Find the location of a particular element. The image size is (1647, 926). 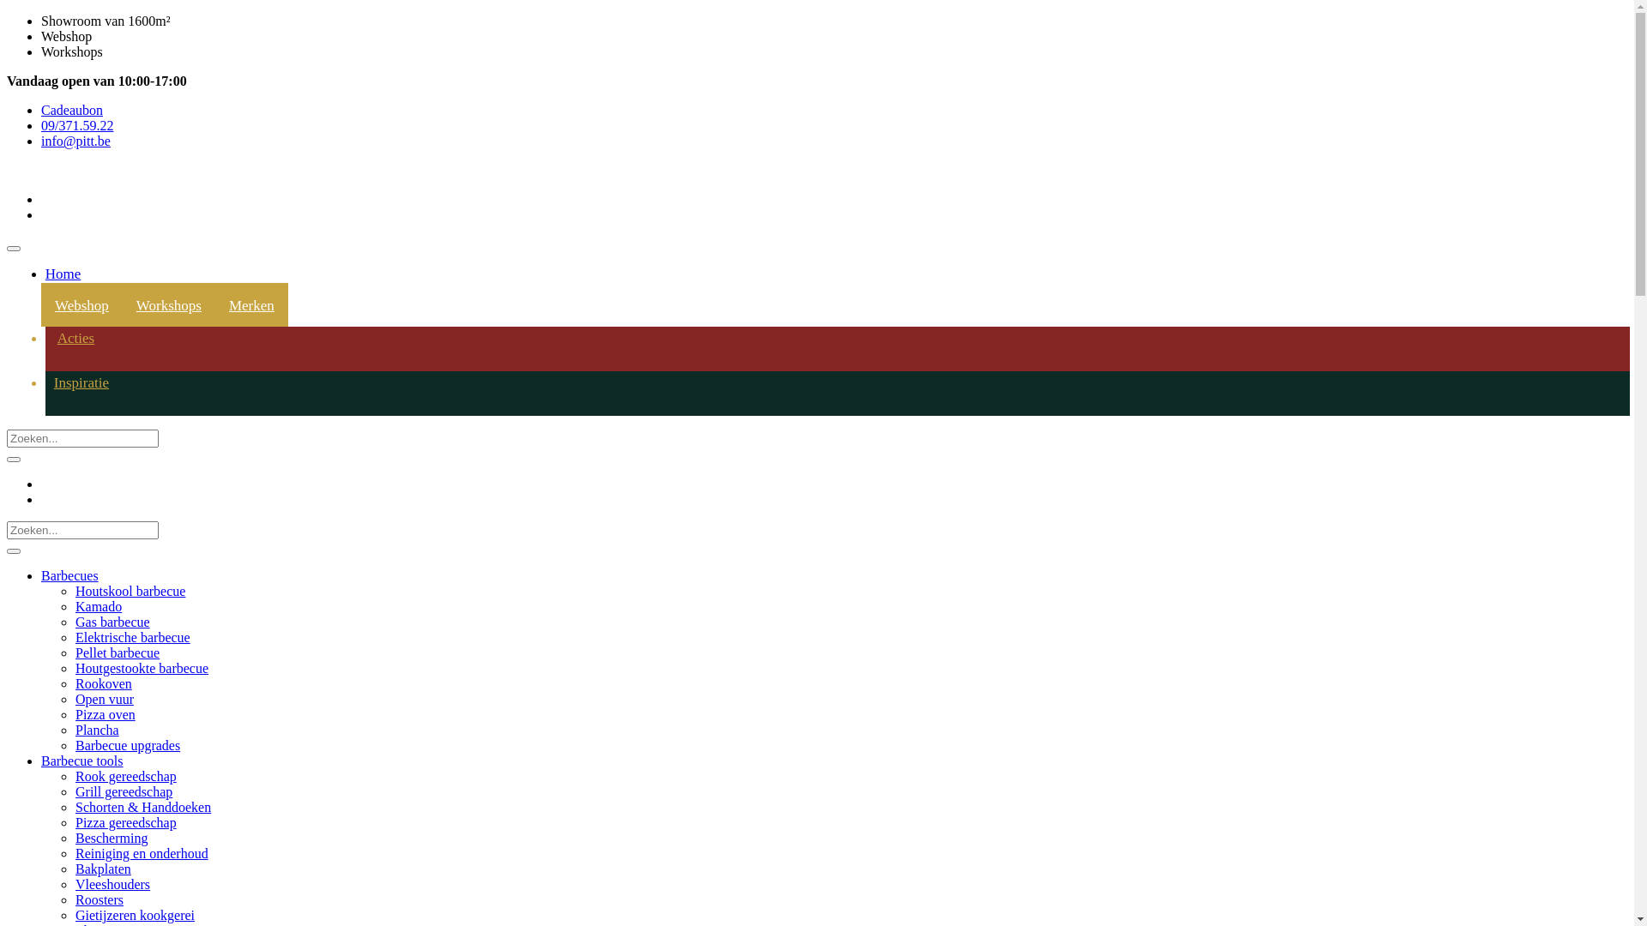

Kamado is located at coordinates (99, 607).